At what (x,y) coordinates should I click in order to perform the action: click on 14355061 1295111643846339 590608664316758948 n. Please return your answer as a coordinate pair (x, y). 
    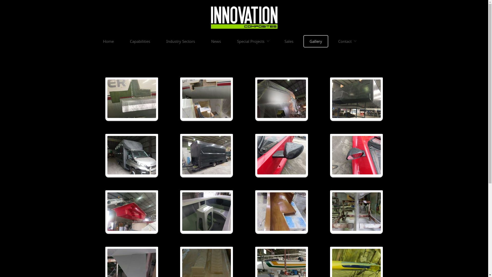
    Looking at the image, I should click on (282, 212).